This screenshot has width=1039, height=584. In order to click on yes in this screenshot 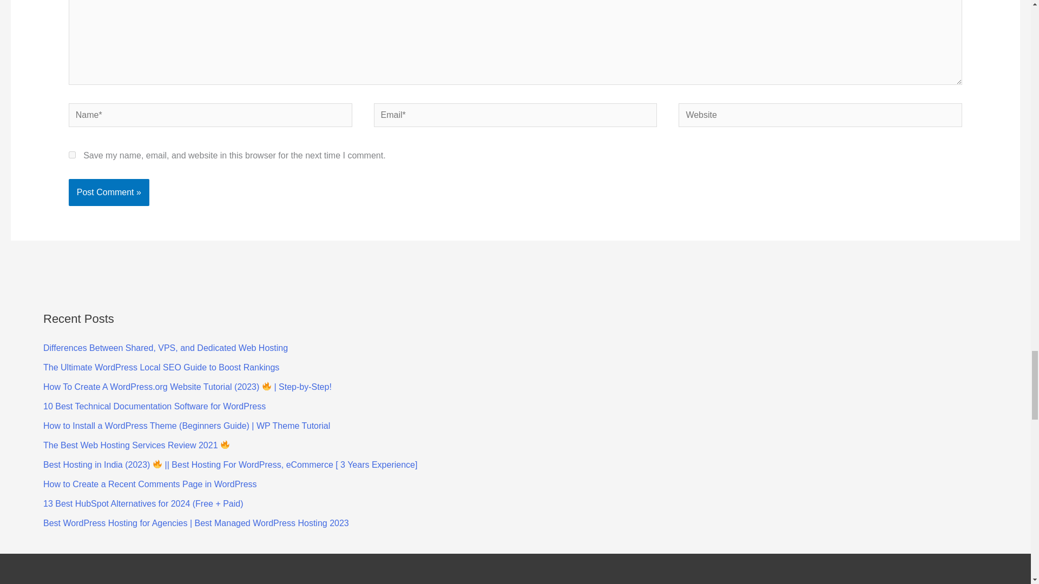, I will do `click(72, 155)`.